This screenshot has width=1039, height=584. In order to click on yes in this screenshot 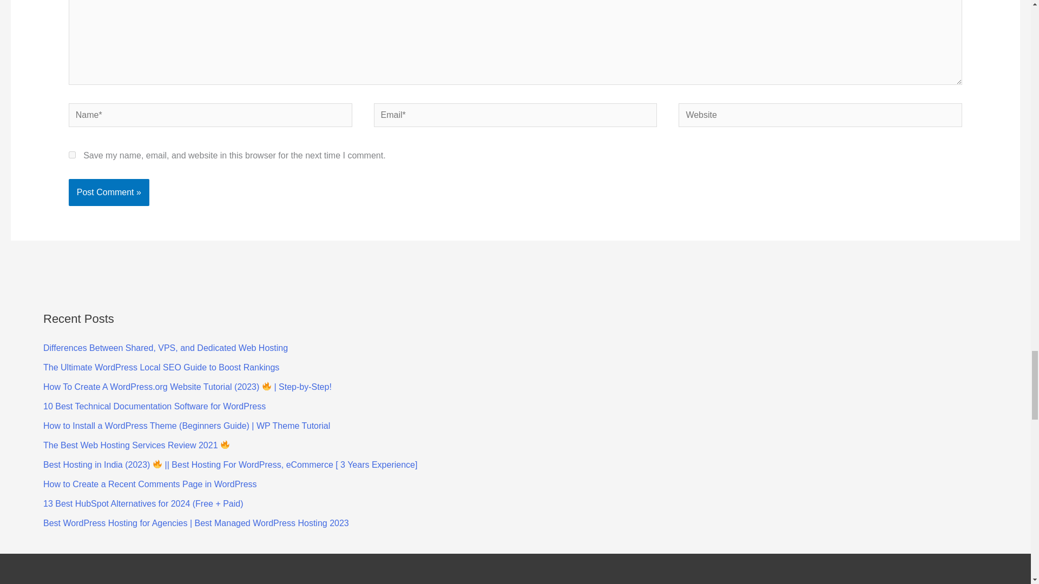, I will do `click(72, 155)`.